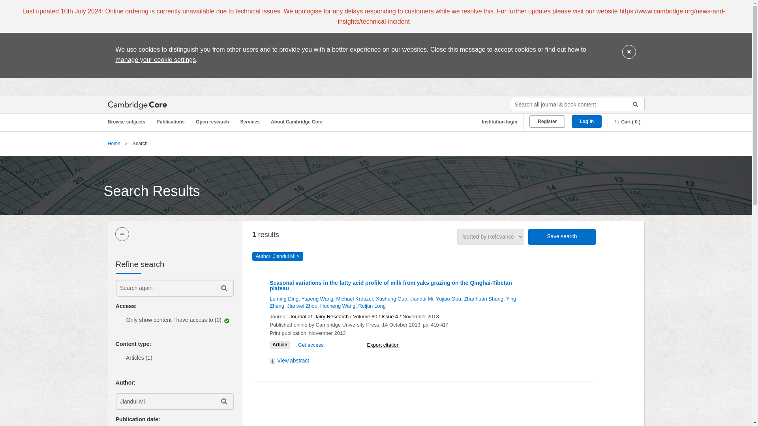 The image size is (758, 426). I want to click on About Cambridge Core, so click(298, 122).